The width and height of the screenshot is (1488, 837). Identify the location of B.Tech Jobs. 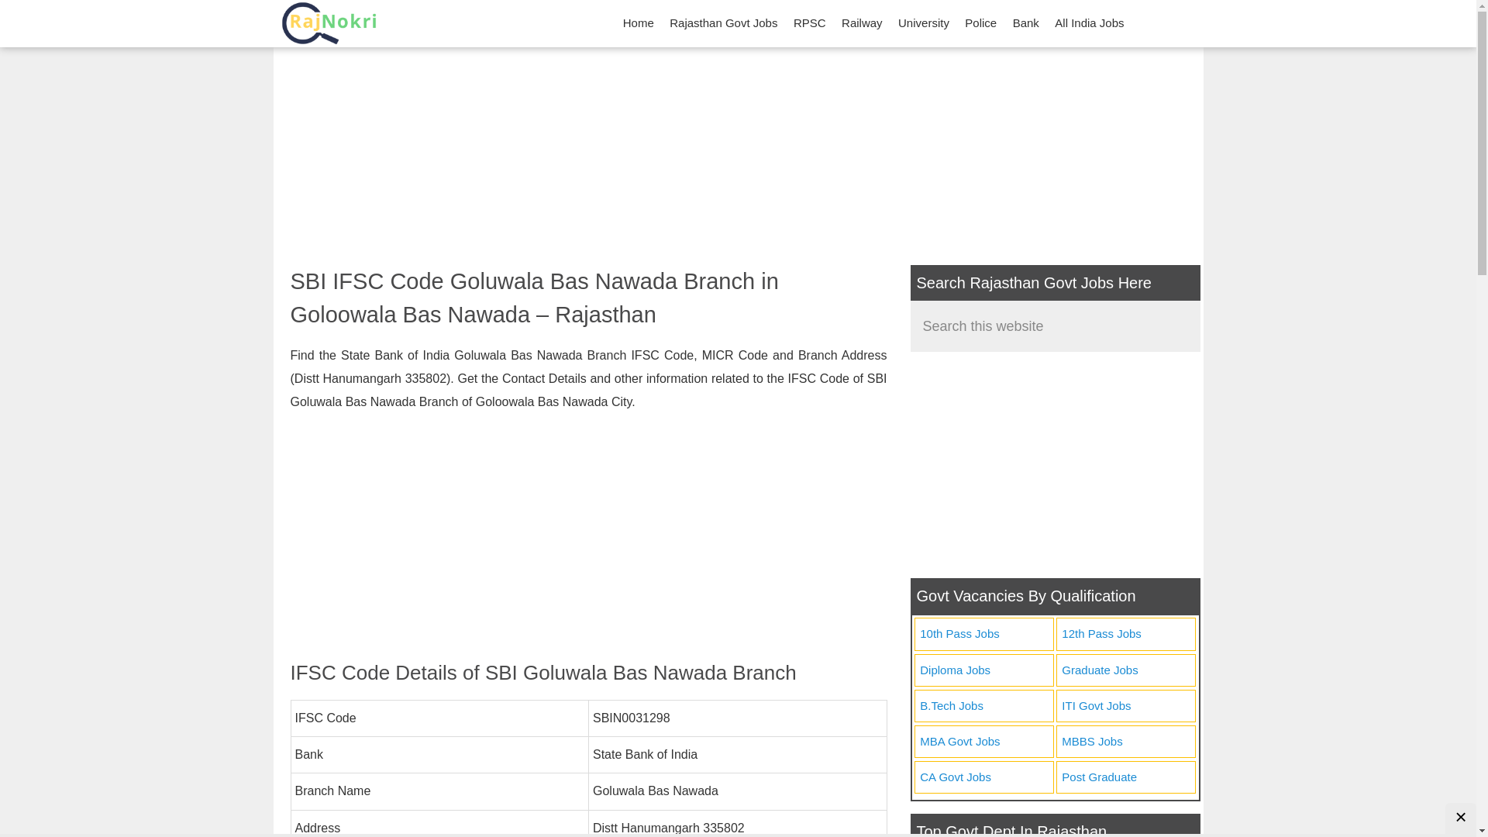
(983, 707).